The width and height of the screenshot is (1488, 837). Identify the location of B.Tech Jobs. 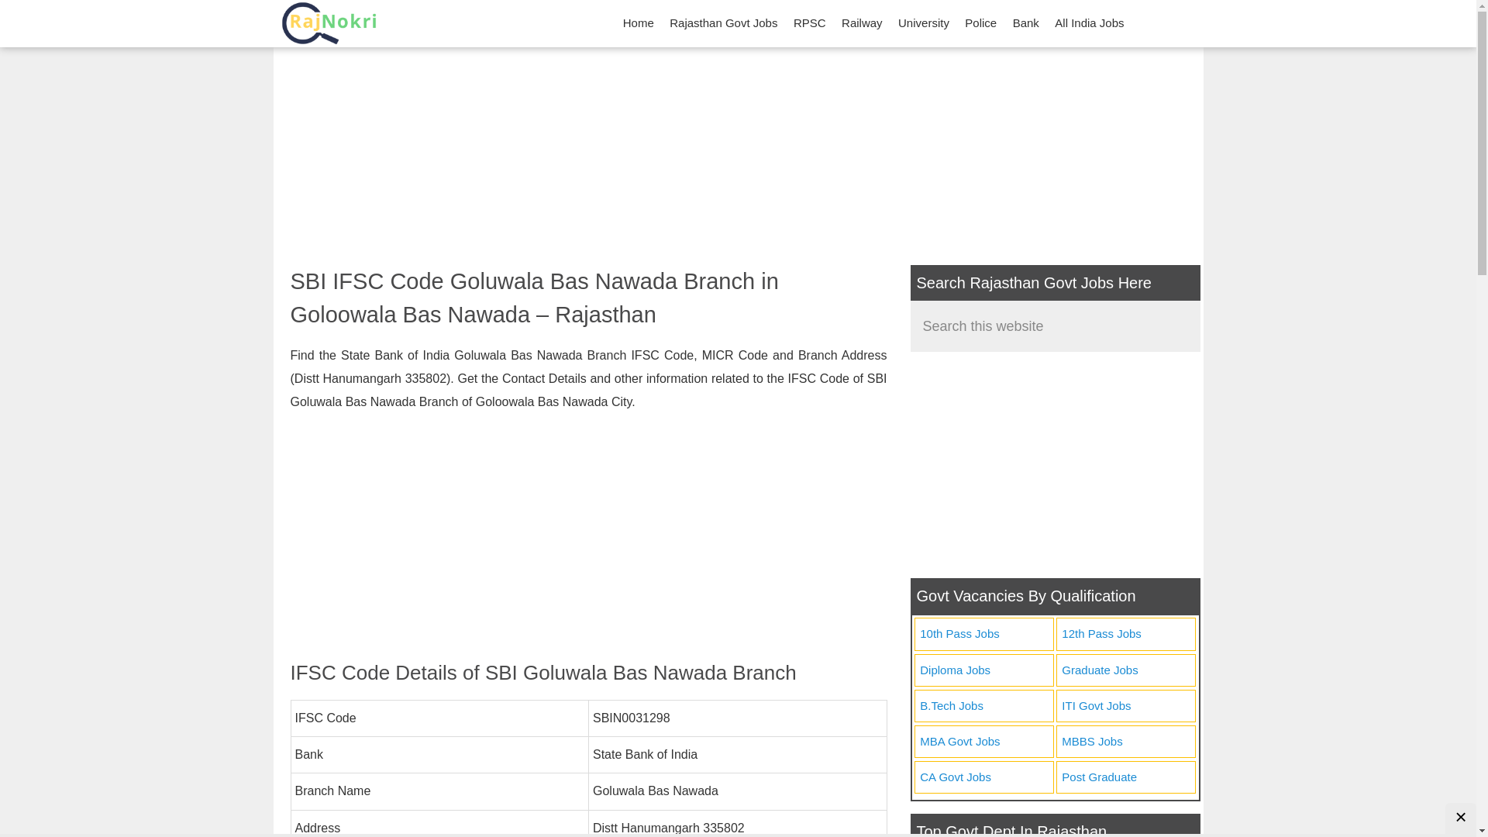
(983, 707).